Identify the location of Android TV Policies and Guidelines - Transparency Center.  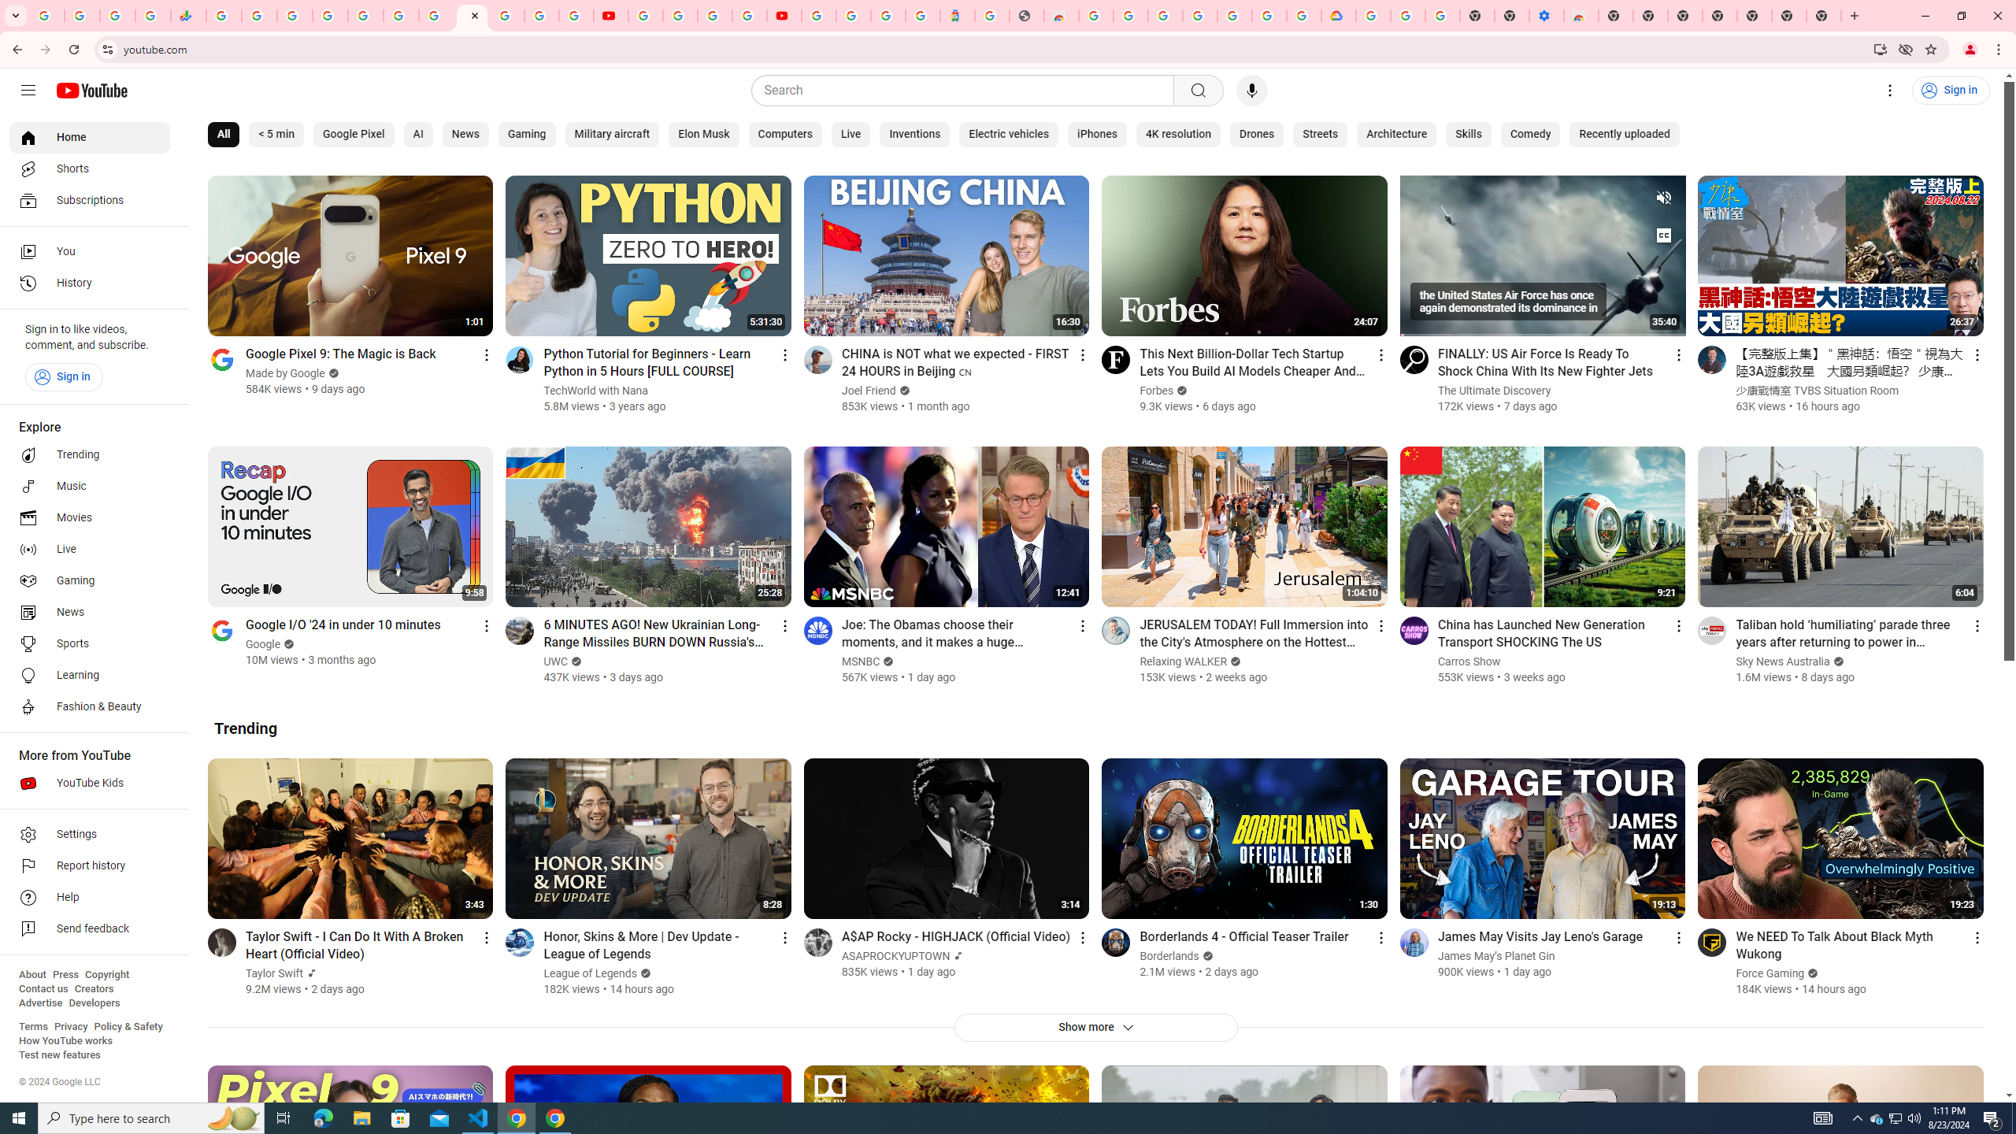
(436, 16).